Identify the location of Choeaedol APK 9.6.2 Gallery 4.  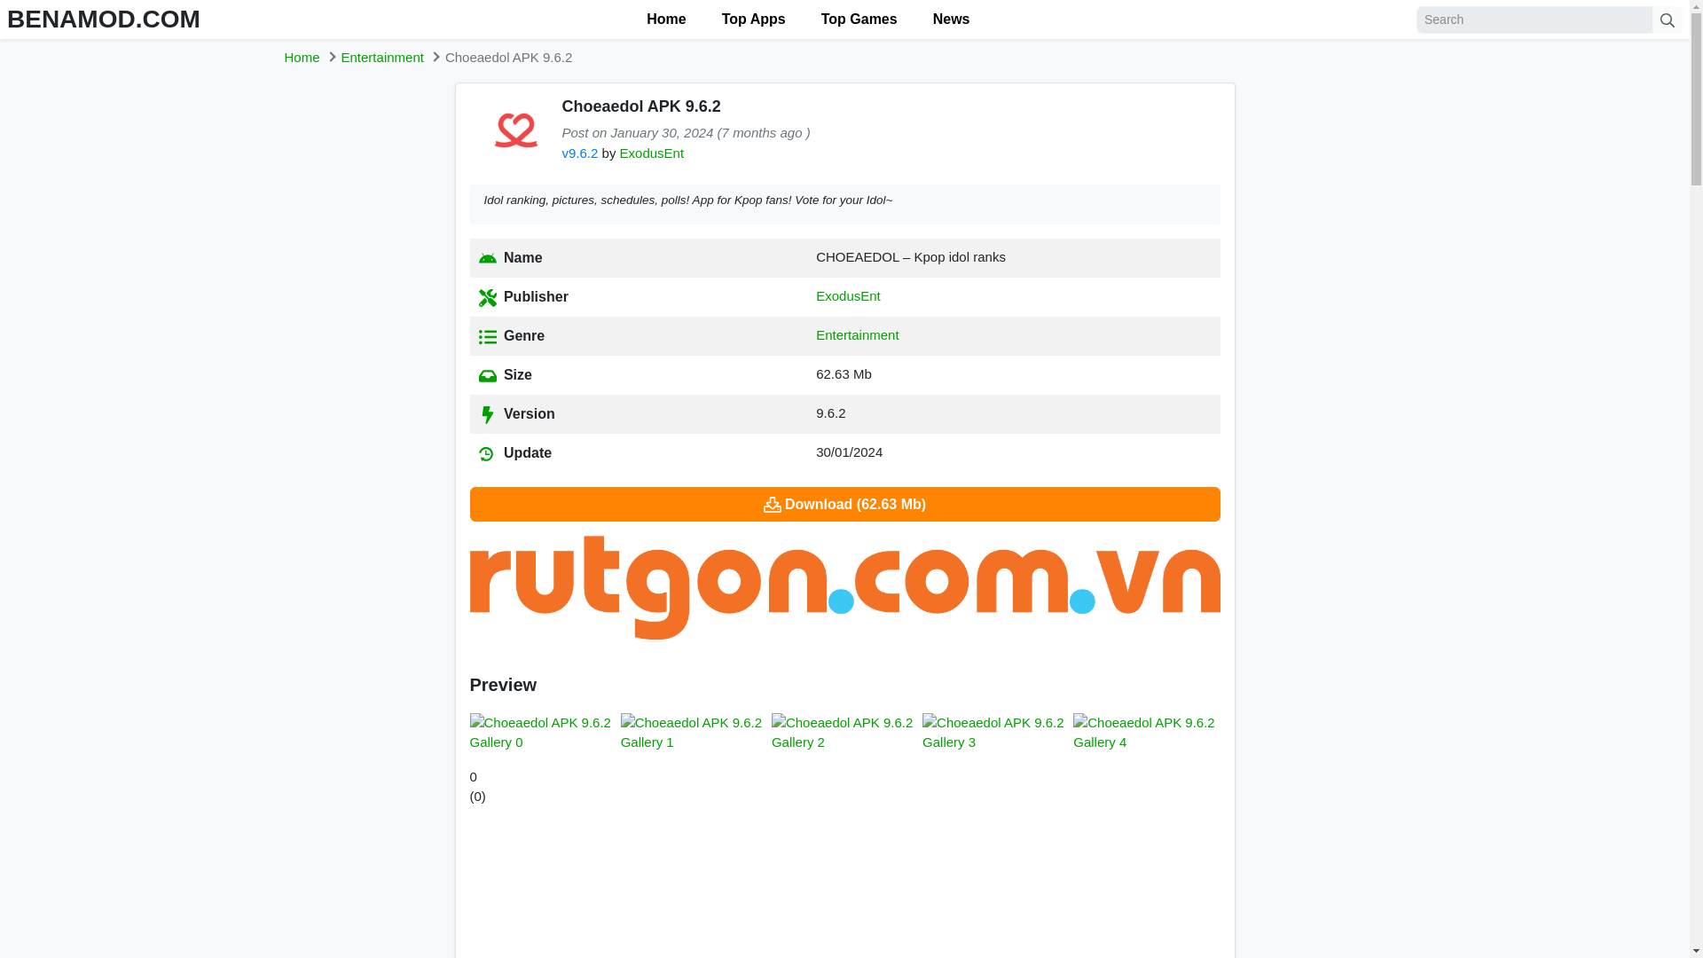
(1146, 733).